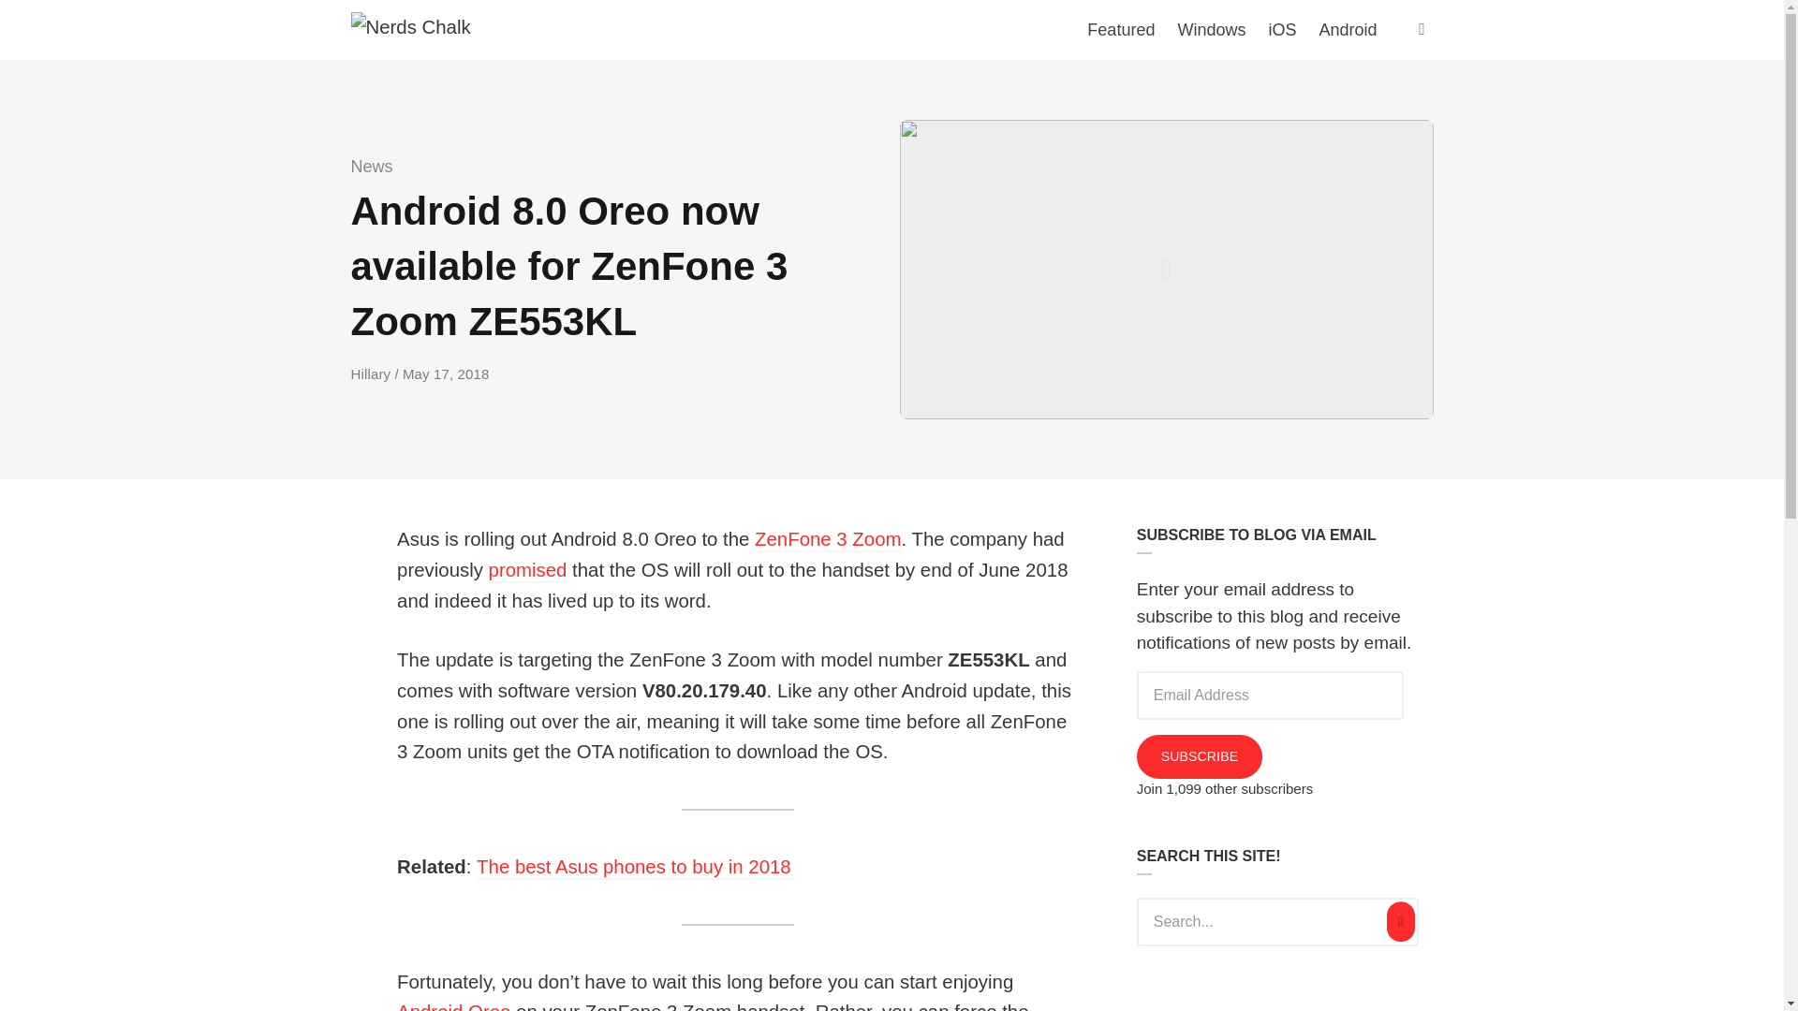 Image resolution: width=1798 pixels, height=1011 pixels. What do you see at coordinates (1120, 30) in the screenshot?
I see `Featured` at bounding box center [1120, 30].